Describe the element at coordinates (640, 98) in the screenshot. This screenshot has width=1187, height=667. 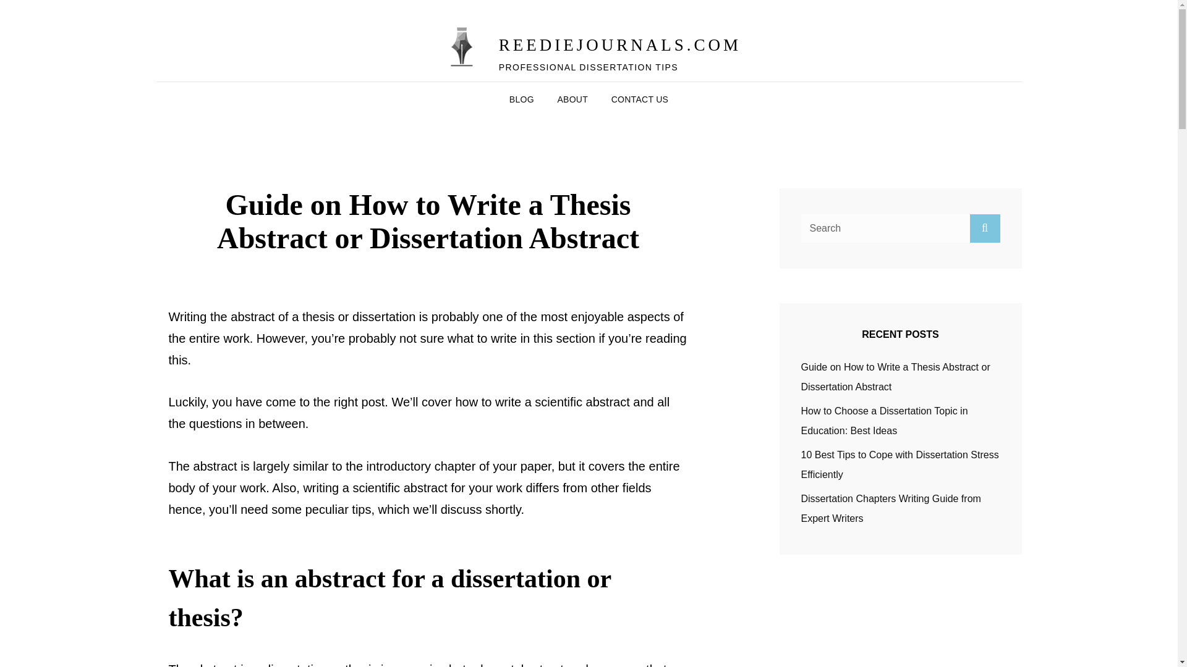
I see `CONTACT US` at that location.